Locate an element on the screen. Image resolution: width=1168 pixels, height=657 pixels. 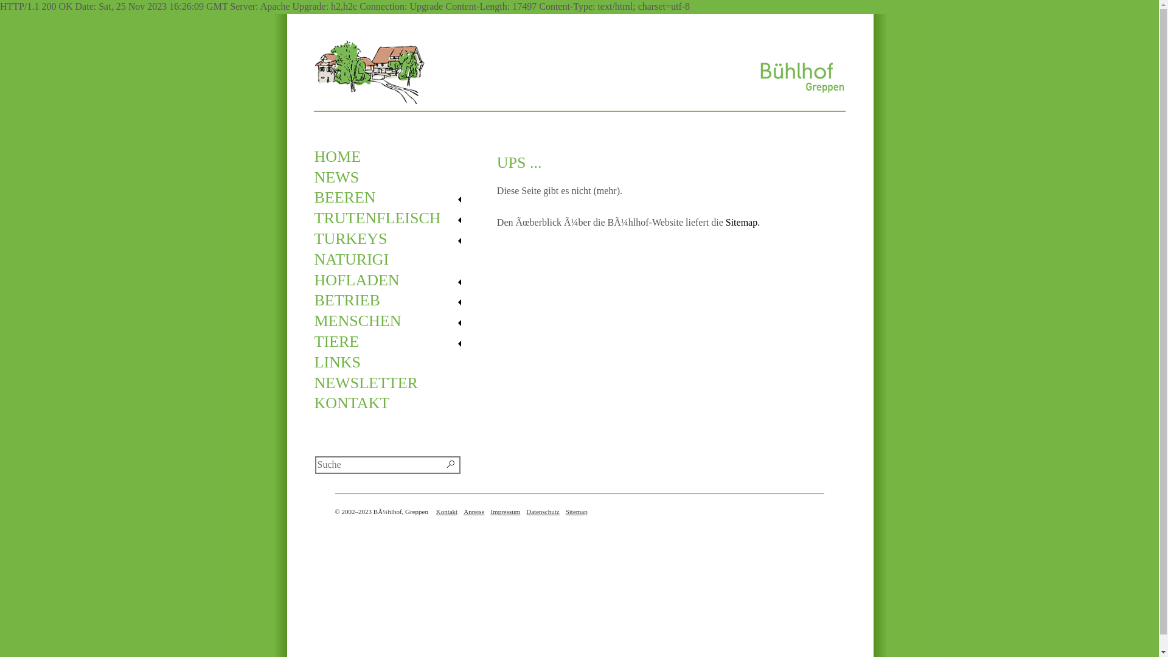
HOFLADEN is located at coordinates (393, 280).